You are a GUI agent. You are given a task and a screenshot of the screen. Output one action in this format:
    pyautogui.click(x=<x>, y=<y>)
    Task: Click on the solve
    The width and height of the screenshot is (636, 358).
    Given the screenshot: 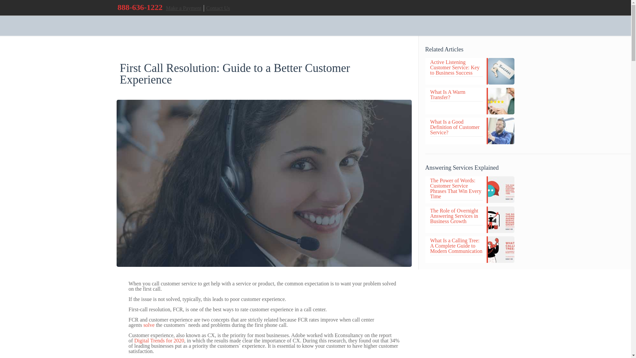 What is the action you would take?
    pyautogui.click(x=149, y=325)
    